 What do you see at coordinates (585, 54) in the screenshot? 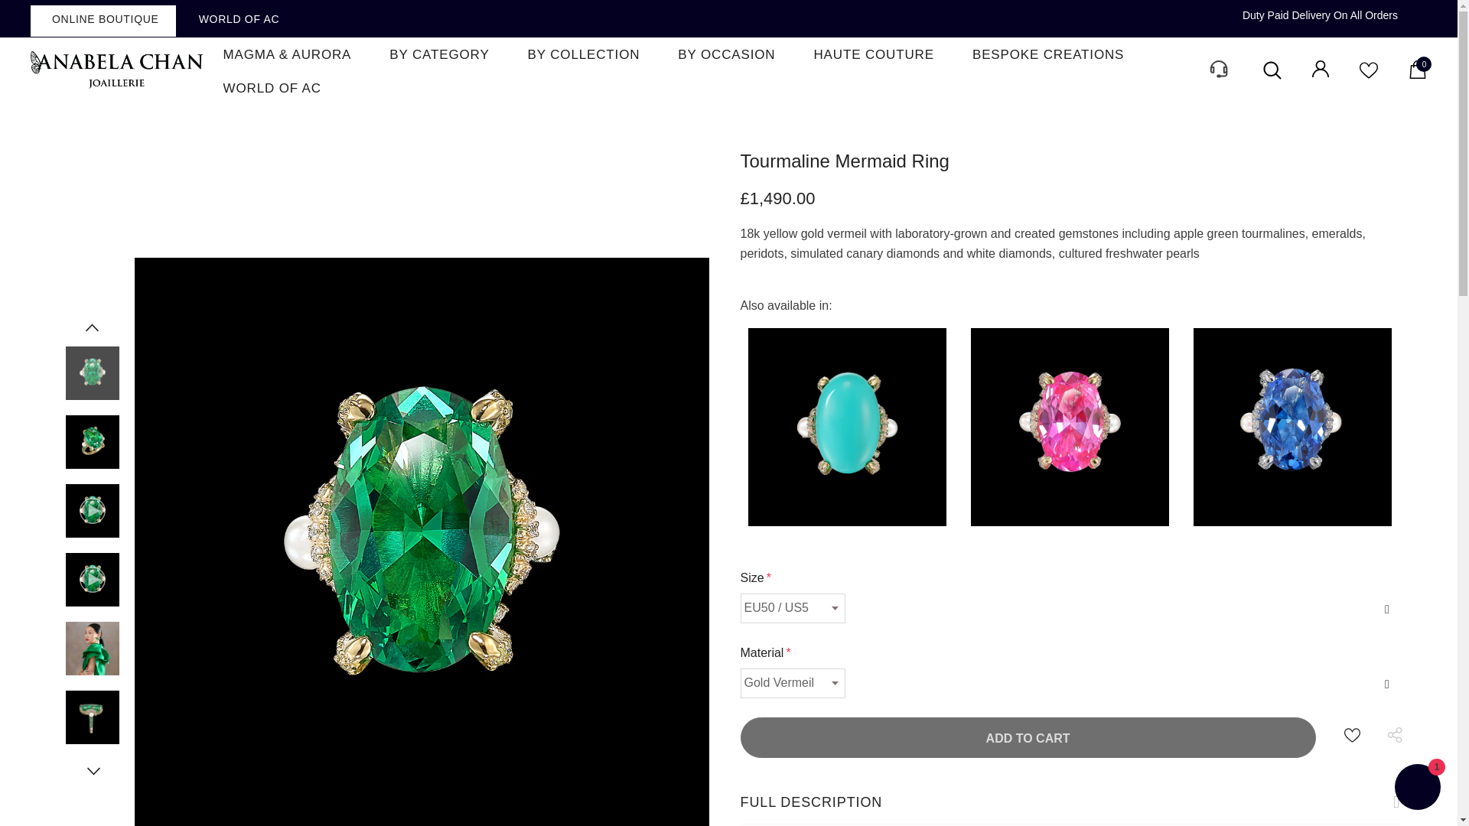
I see `BY COLLECTION` at bounding box center [585, 54].